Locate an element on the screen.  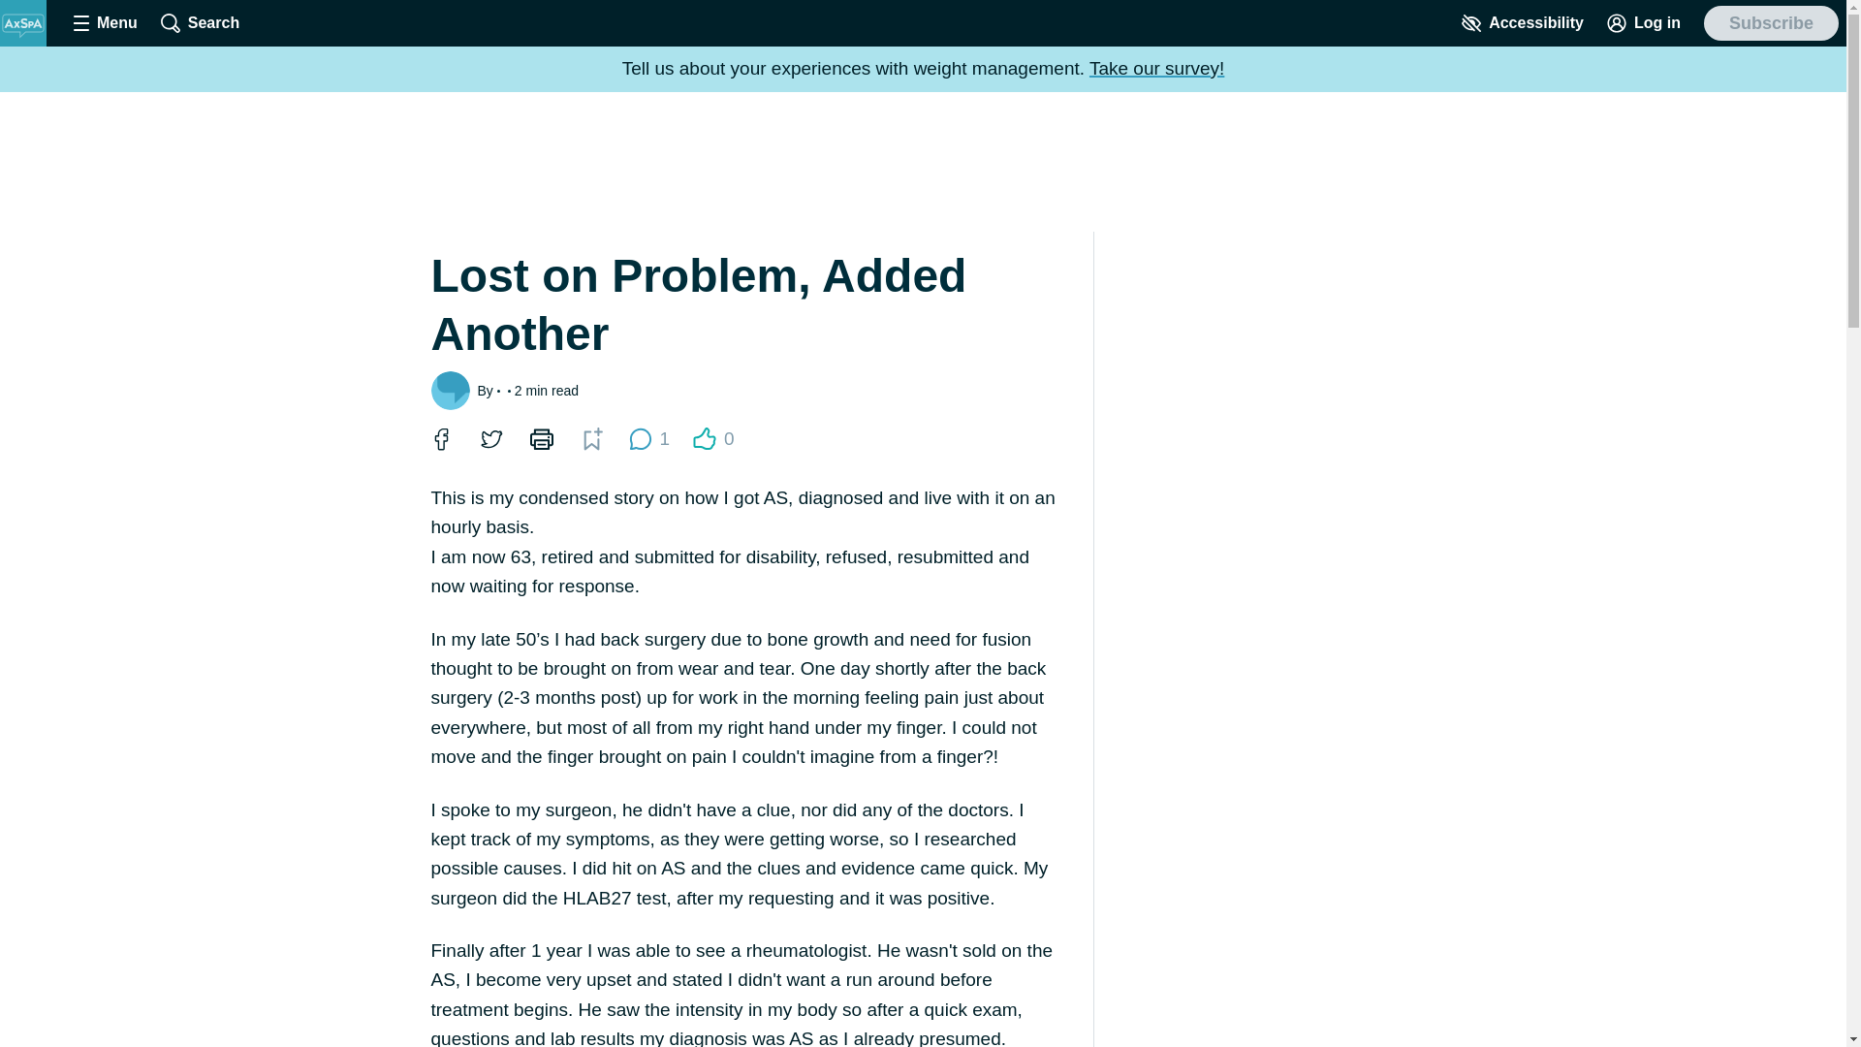
Take our survey! is located at coordinates (590, 438).